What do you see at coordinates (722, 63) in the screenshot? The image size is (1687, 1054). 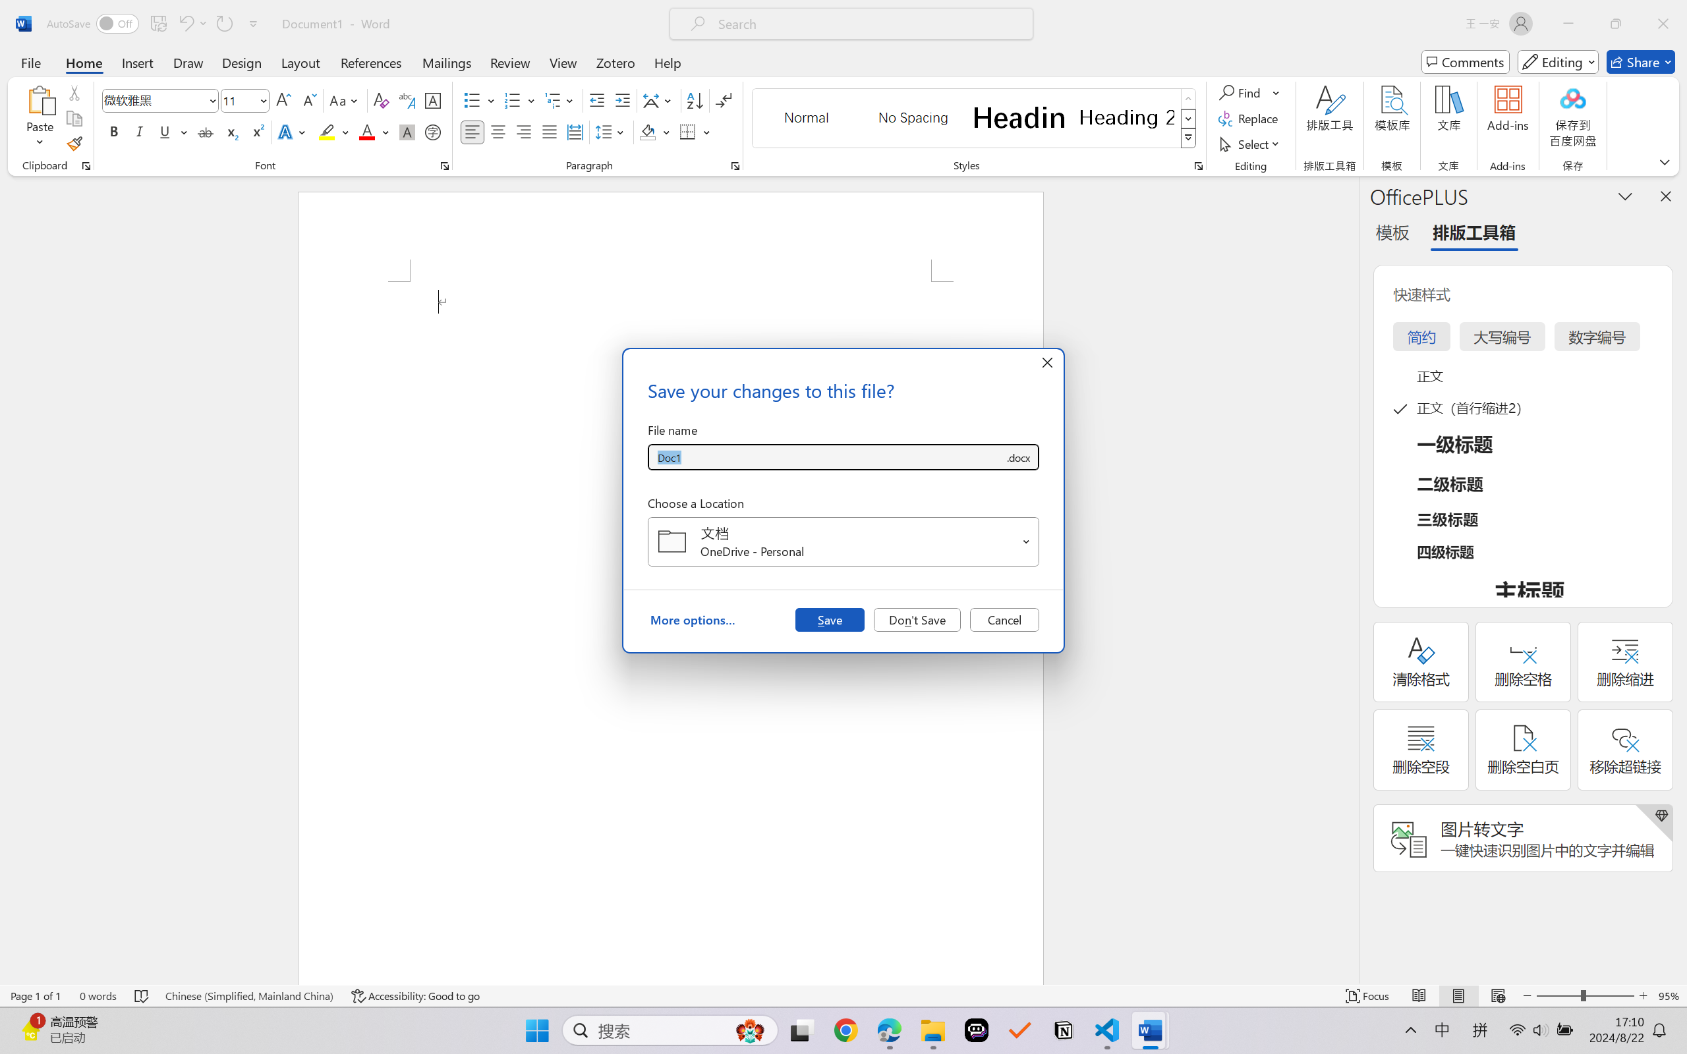 I see `Reject Change` at bounding box center [722, 63].